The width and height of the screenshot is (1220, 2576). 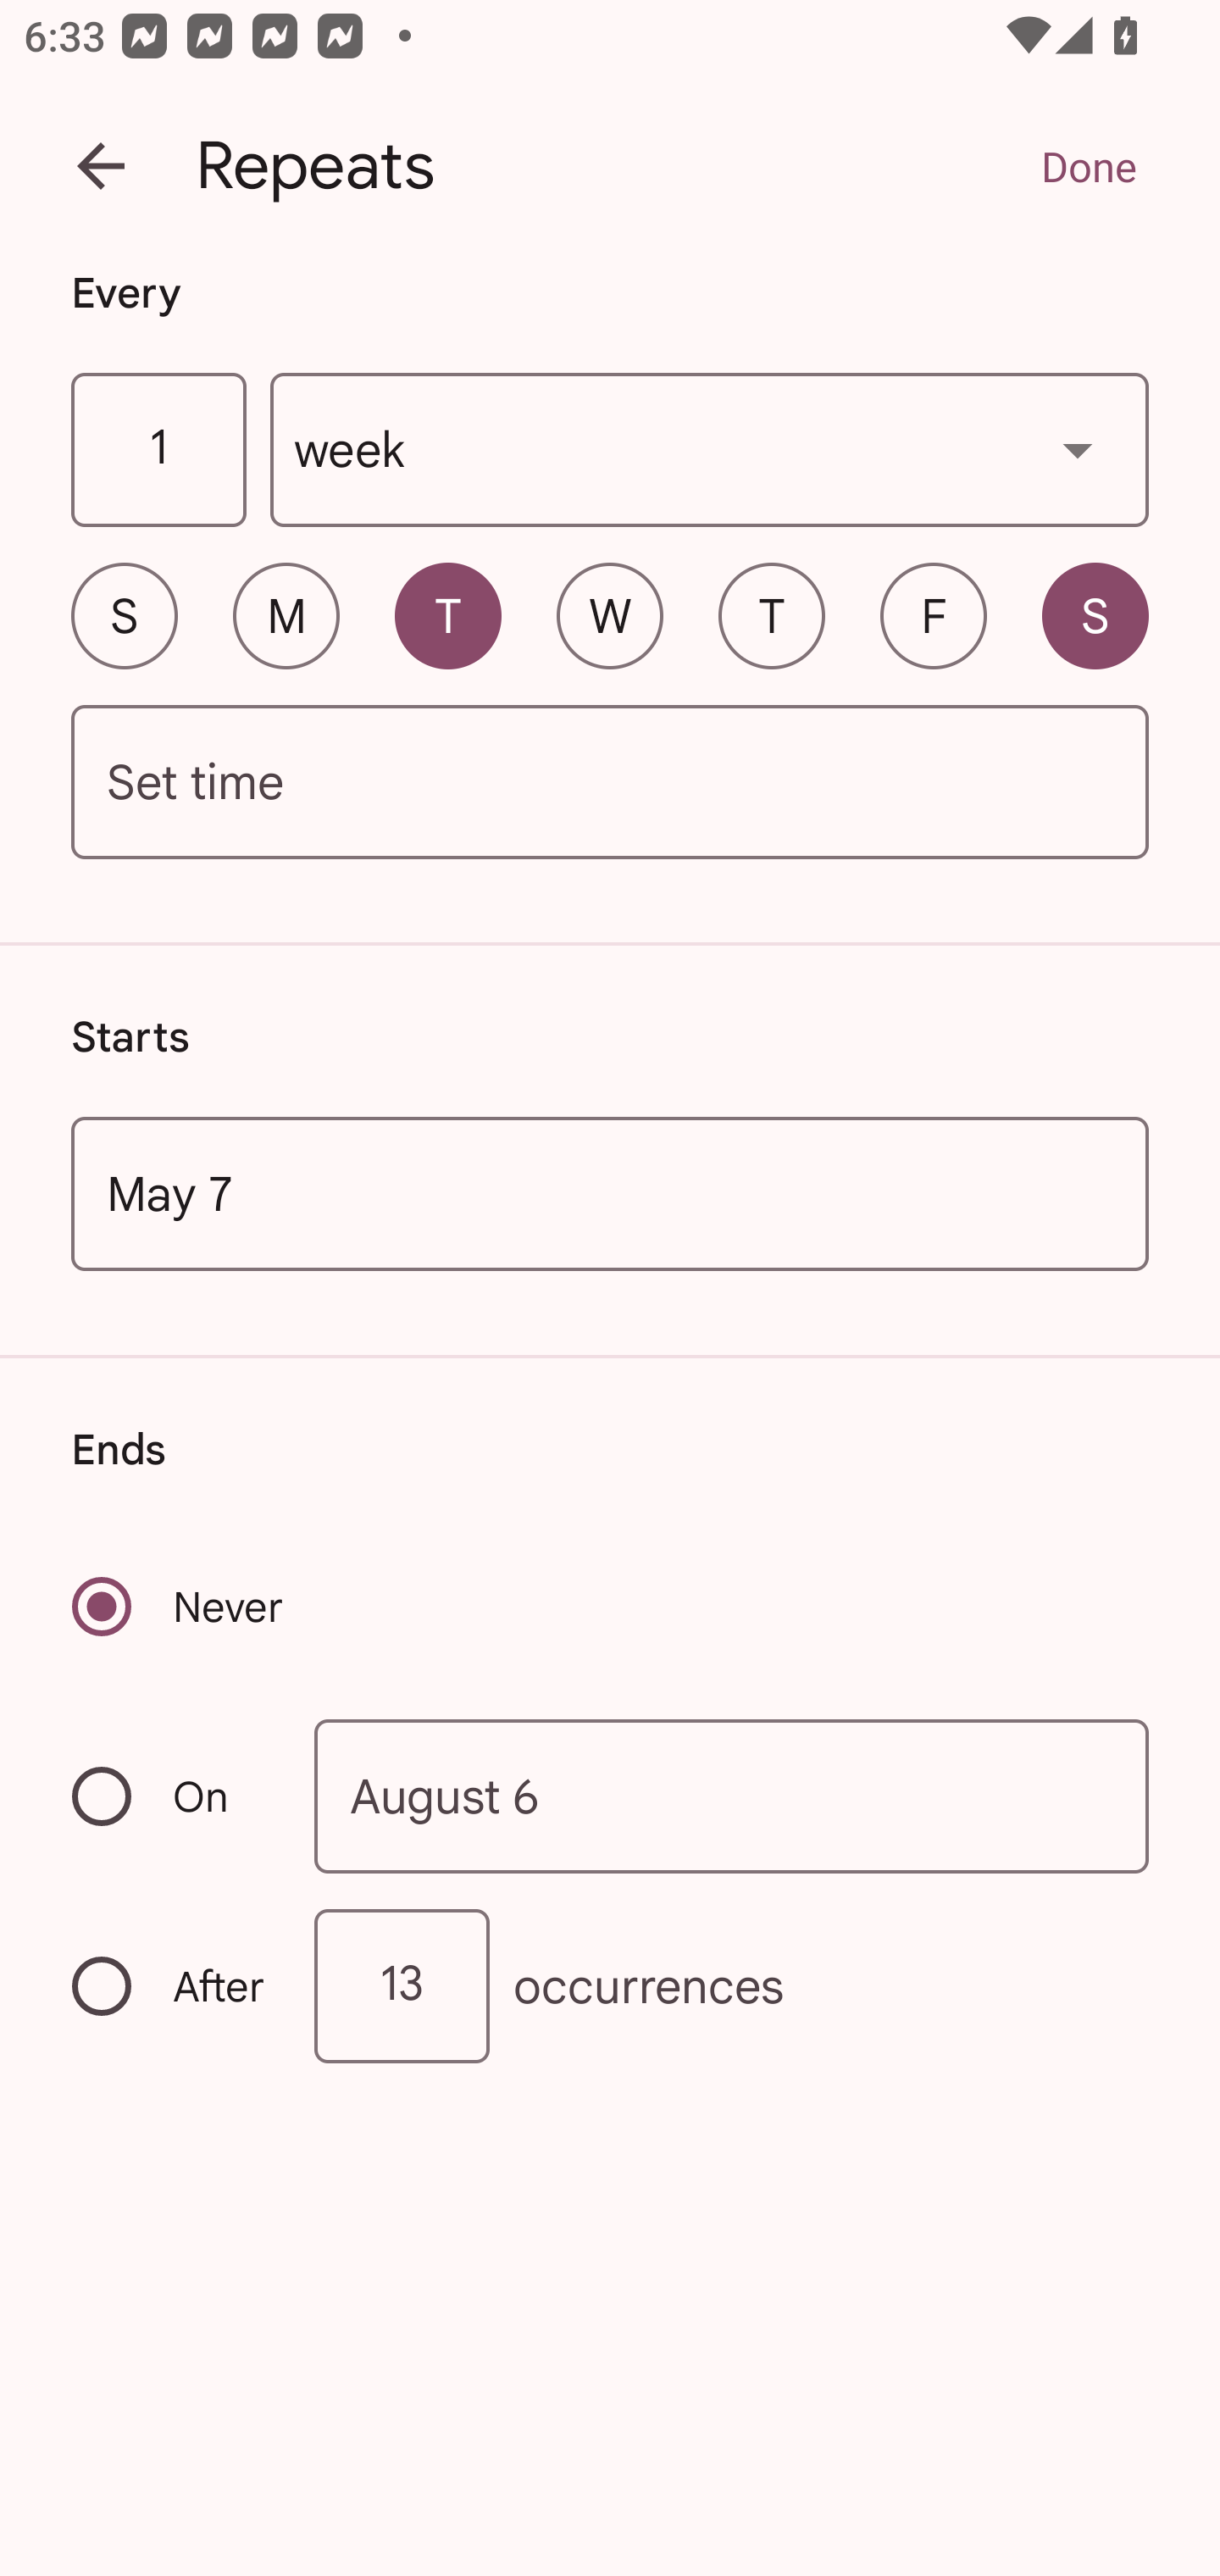 What do you see at coordinates (286, 615) in the screenshot?
I see `M Monday` at bounding box center [286, 615].